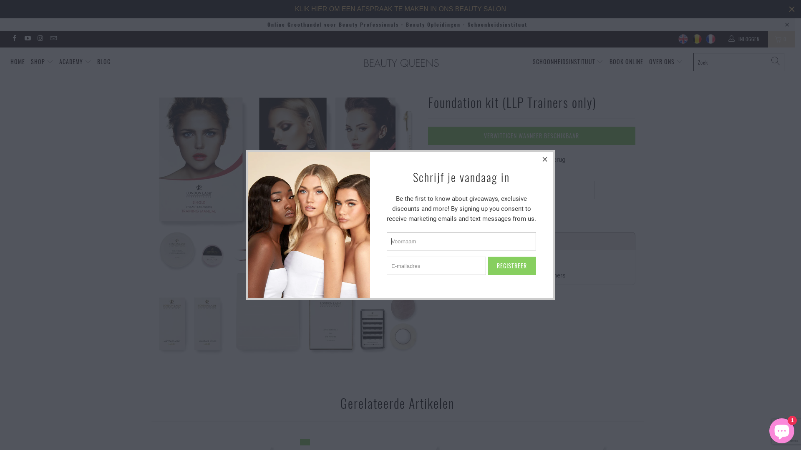 The height and width of the screenshot is (450, 801). What do you see at coordinates (545, 160) in the screenshot?
I see `Close` at bounding box center [545, 160].